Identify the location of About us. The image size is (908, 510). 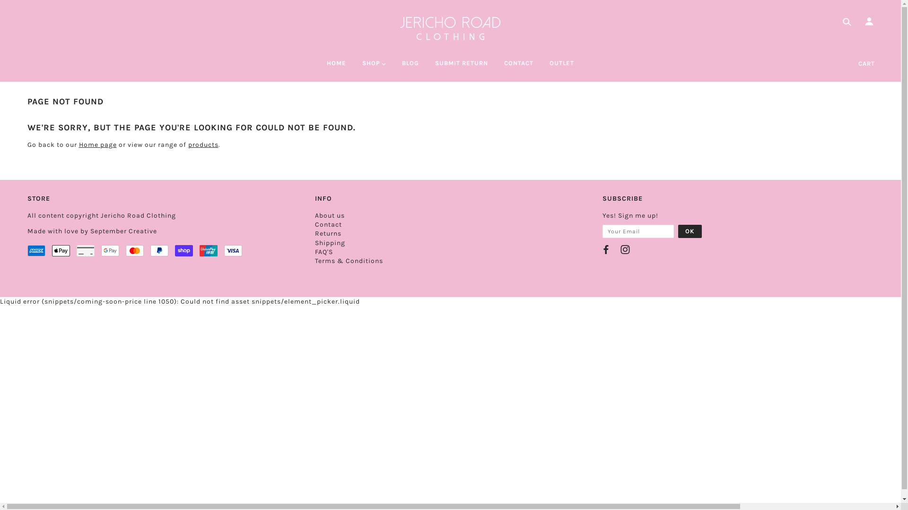
(330, 215).